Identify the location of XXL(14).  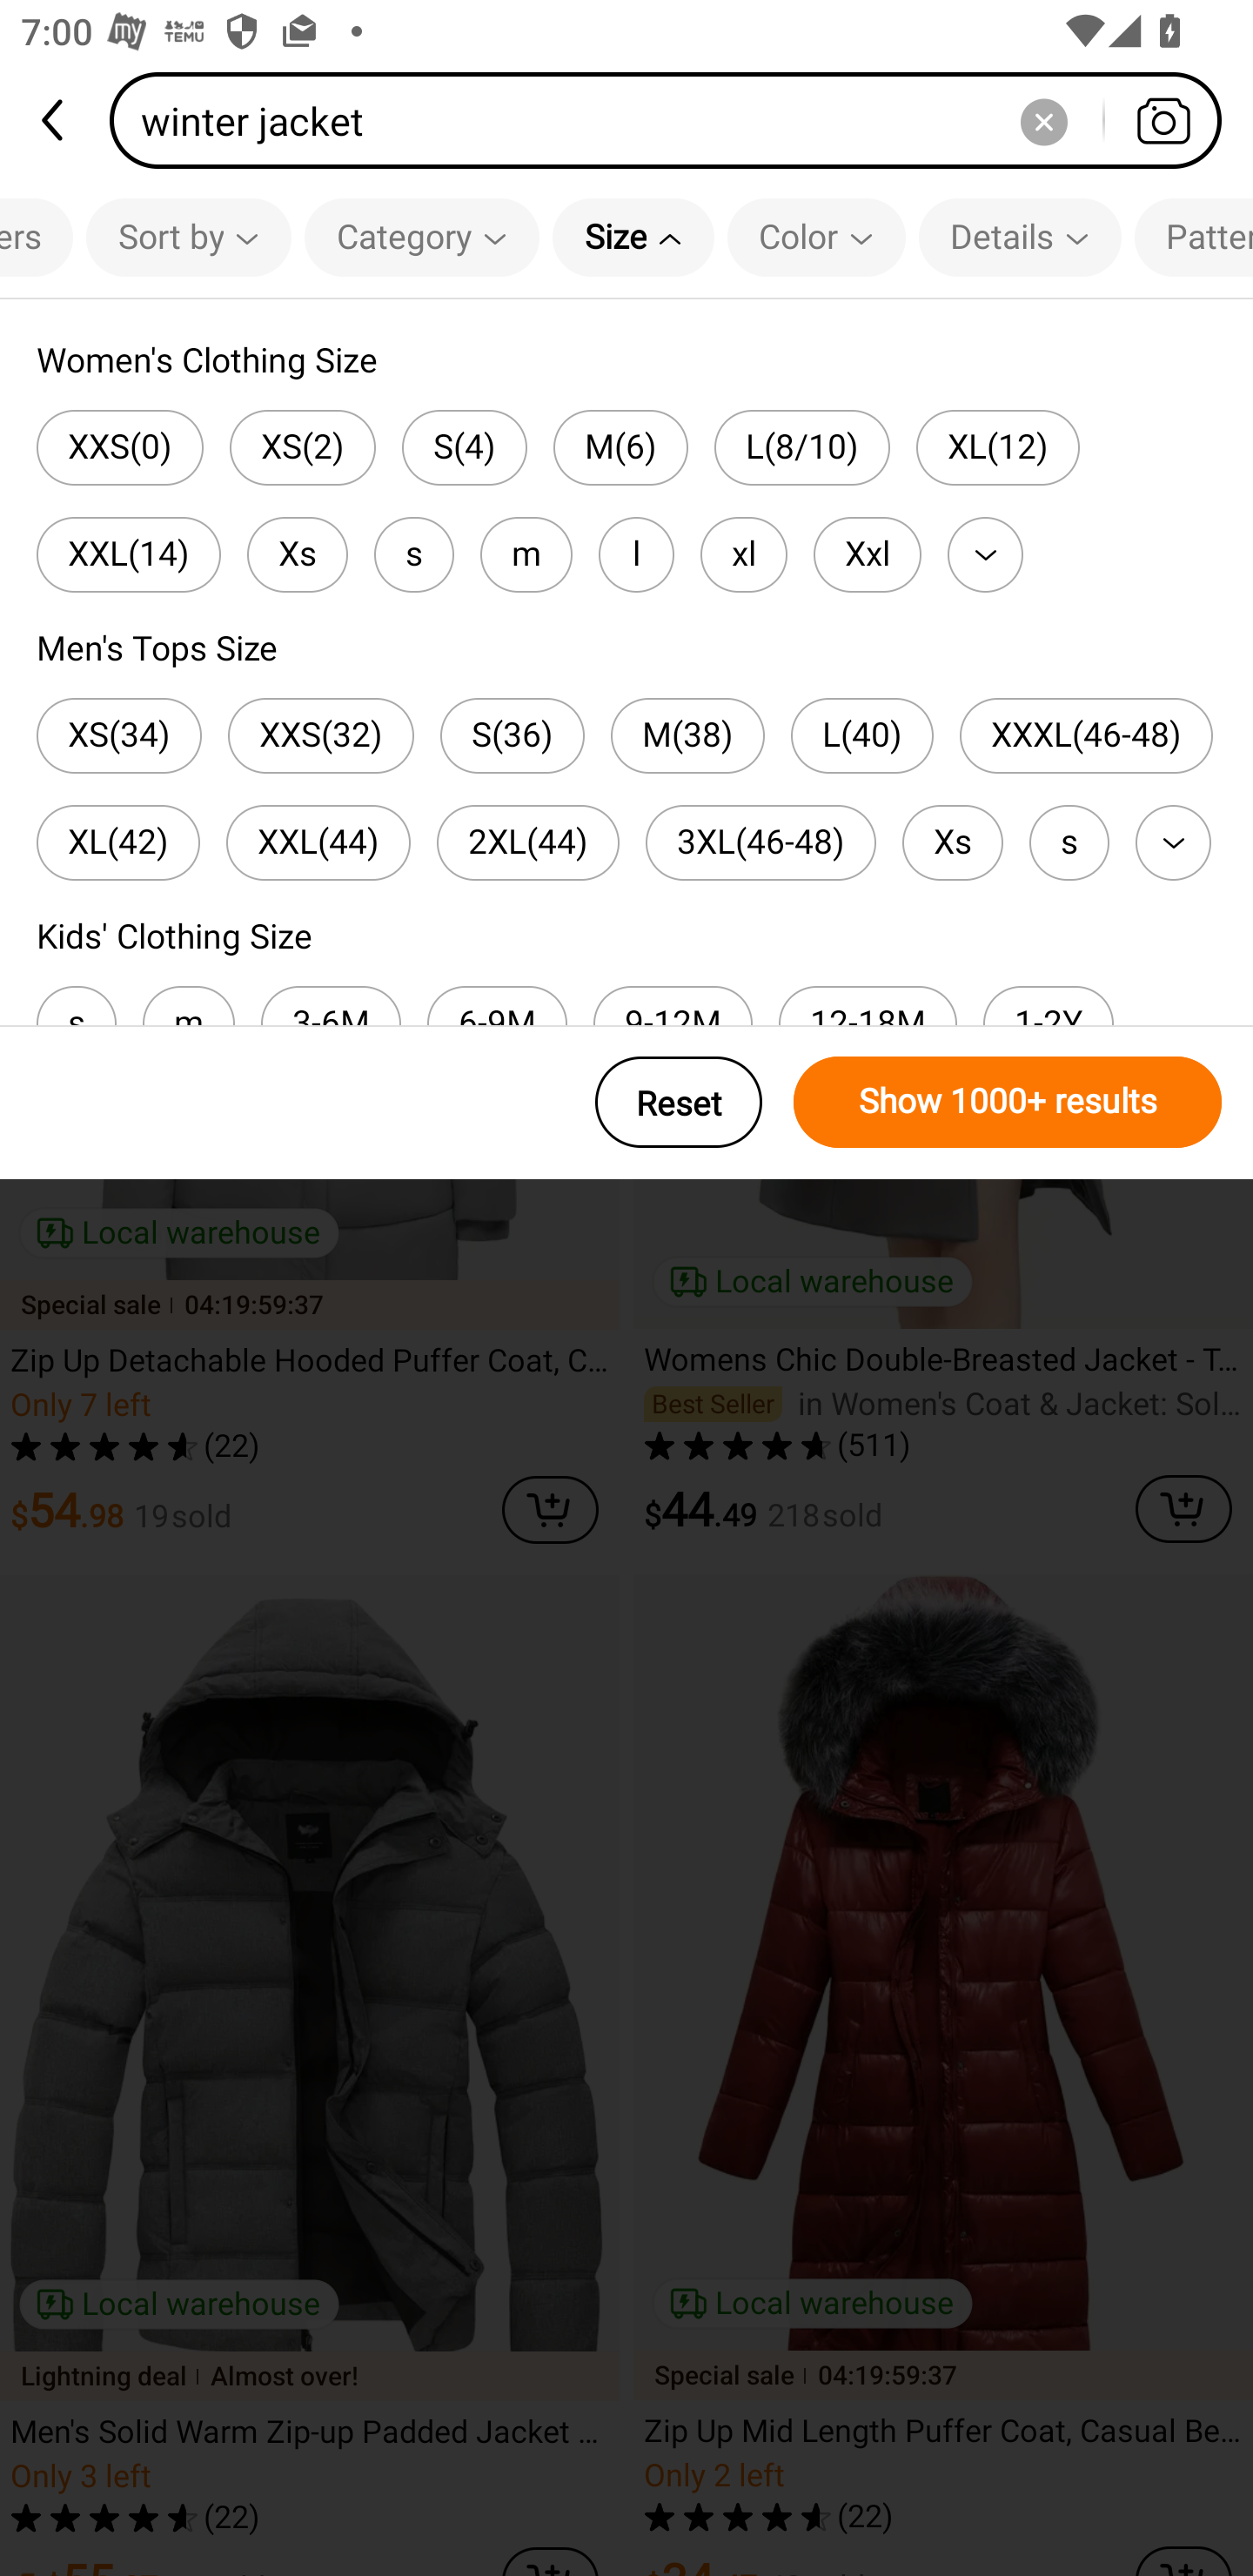
(128, 554).